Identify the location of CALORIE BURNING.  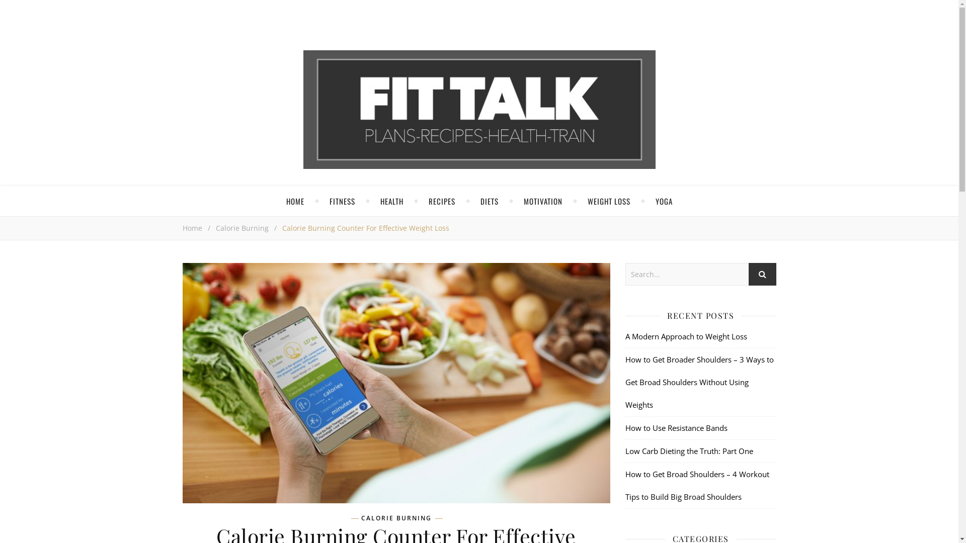
(396, 518).